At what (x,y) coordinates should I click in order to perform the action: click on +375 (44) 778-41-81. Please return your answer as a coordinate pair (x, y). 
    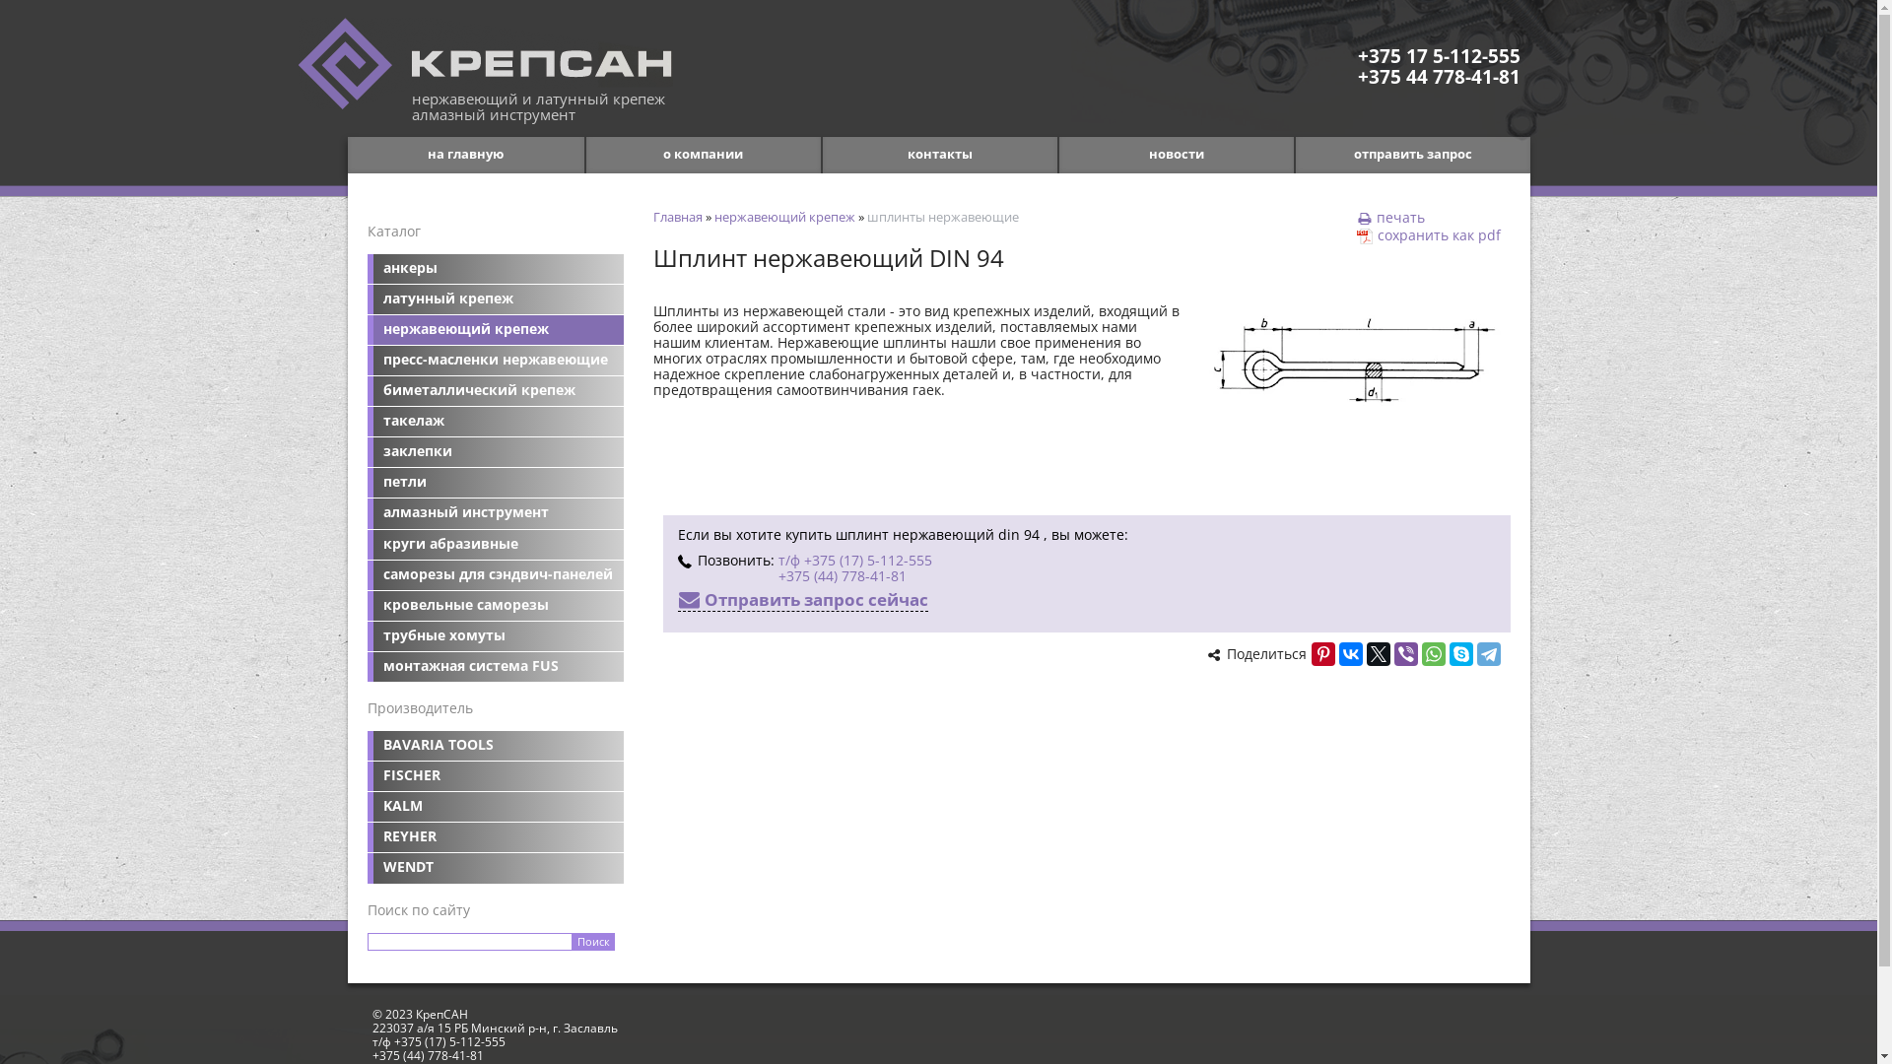
    Looking at the image, I should click on (428, 1054).